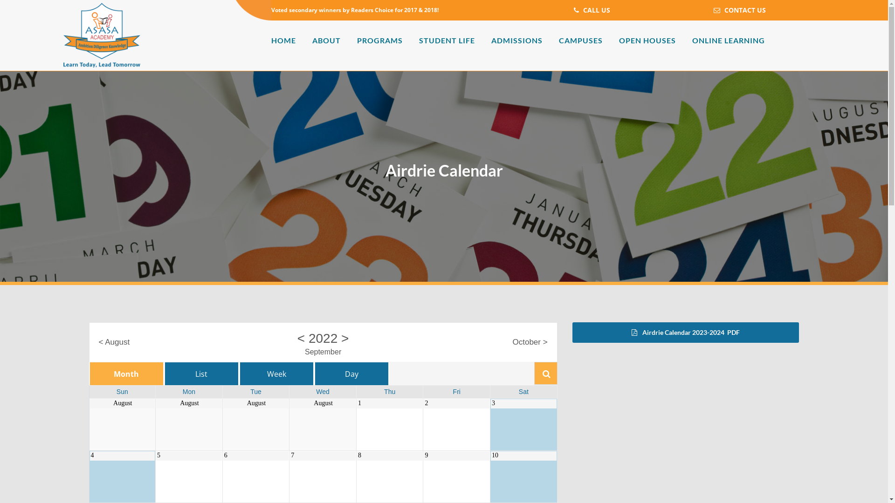 The width and height of the screenshot is (895, 503). Describe the element at coordinates (740, 10) in the screenshot. I see `CONTACT US` at that location.